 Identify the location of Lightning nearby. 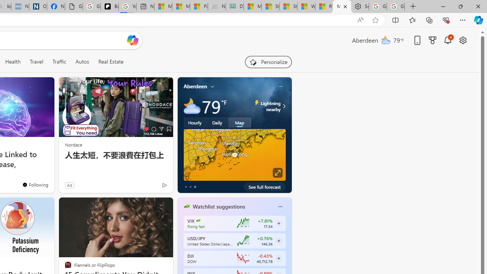
(283, 106).